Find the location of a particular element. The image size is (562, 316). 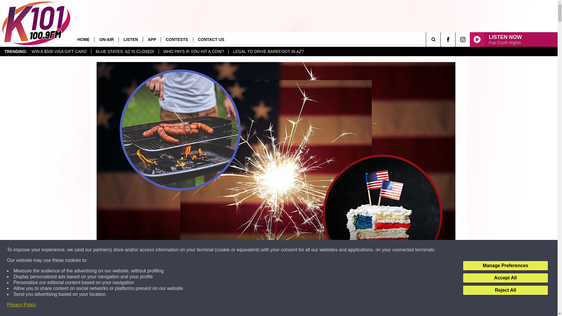

BLUE STATES: AZ IS CLOSED! is located at coordinates (125, 51).